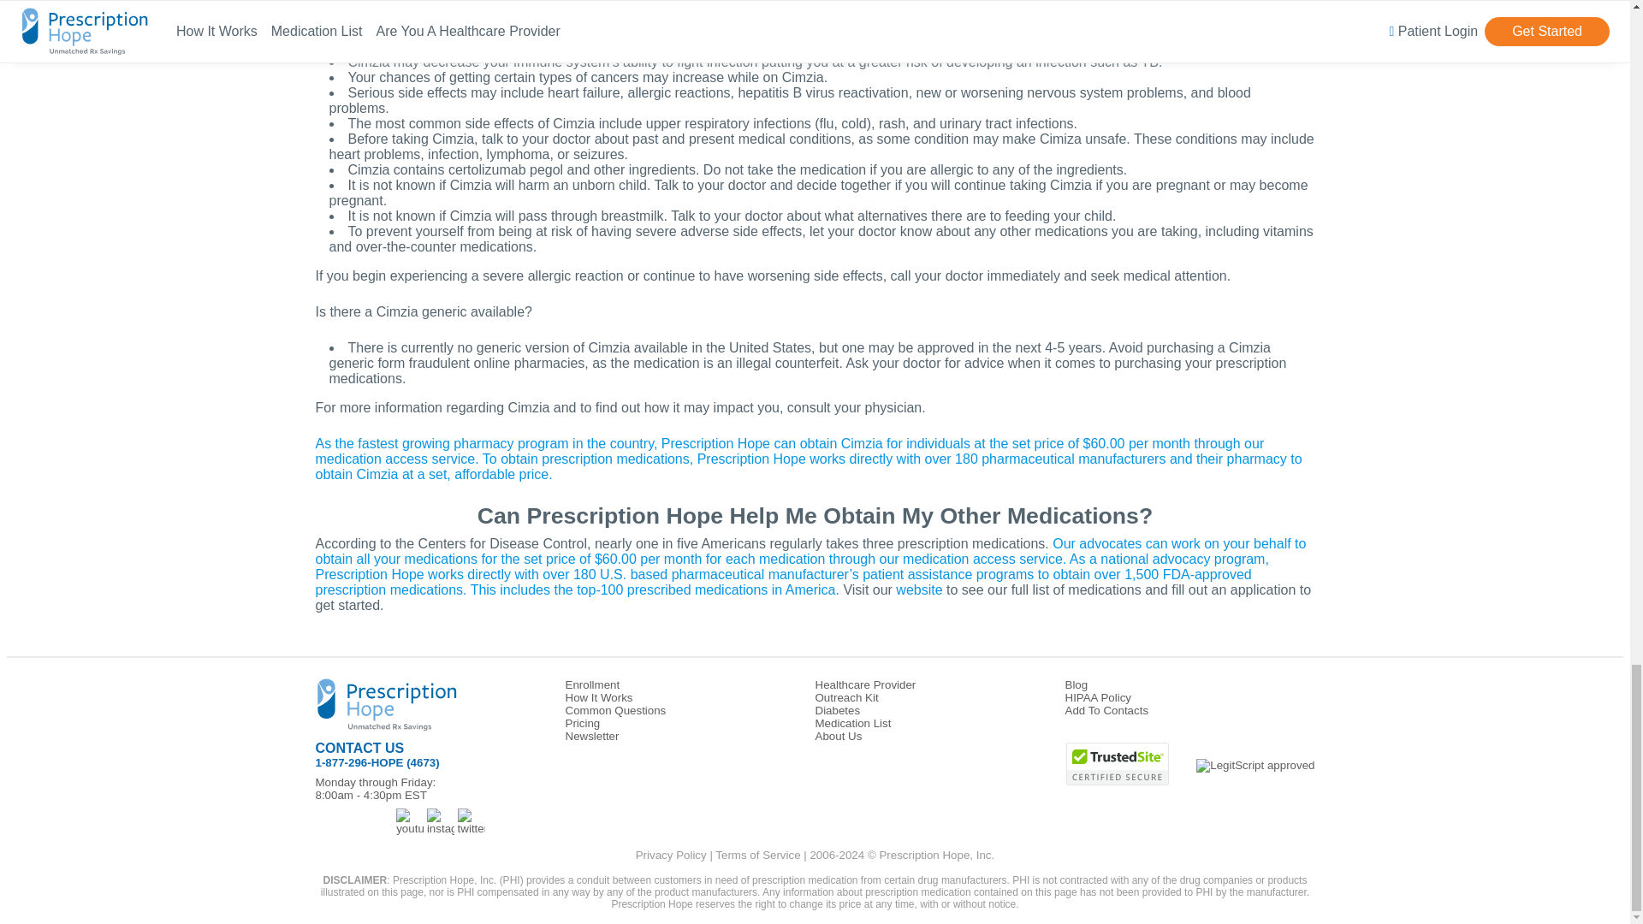 The height and width of the screenshot is (924, 1643). Describe the element at coordinates (1254, 765) in the screenshot. I see `Verify LegitScript Approval` at that location.